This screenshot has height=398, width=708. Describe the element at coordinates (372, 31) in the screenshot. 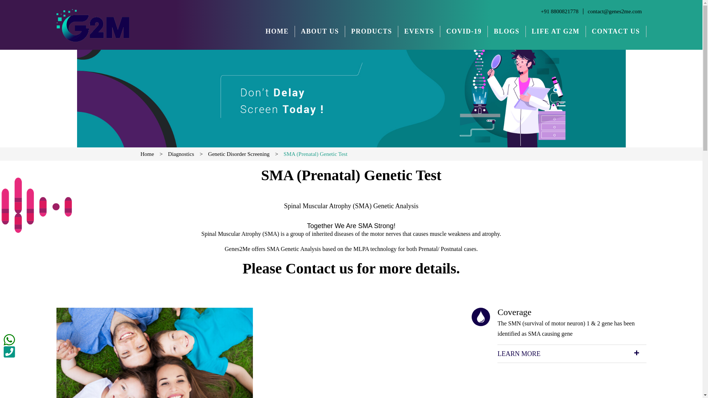

I see `PRODUCTS` at that location.